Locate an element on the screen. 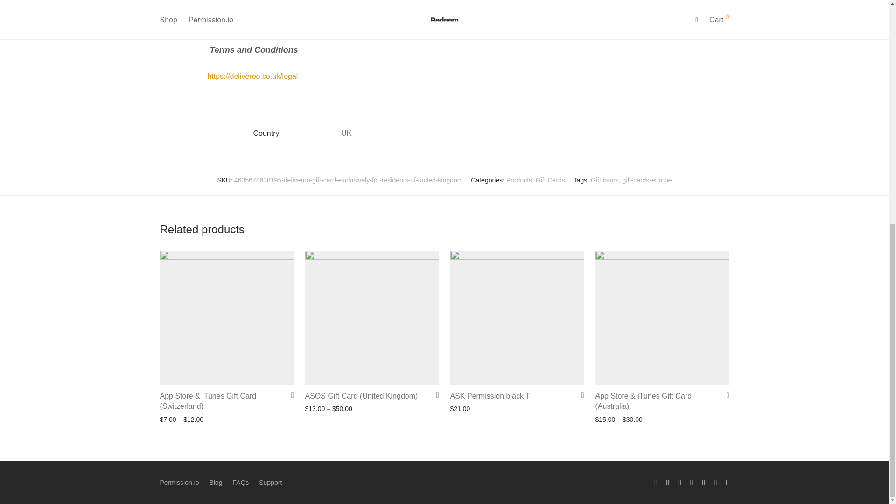 This screenshot has width=896, height=504. Add to Wishlist is located at coordinates (289, 395).